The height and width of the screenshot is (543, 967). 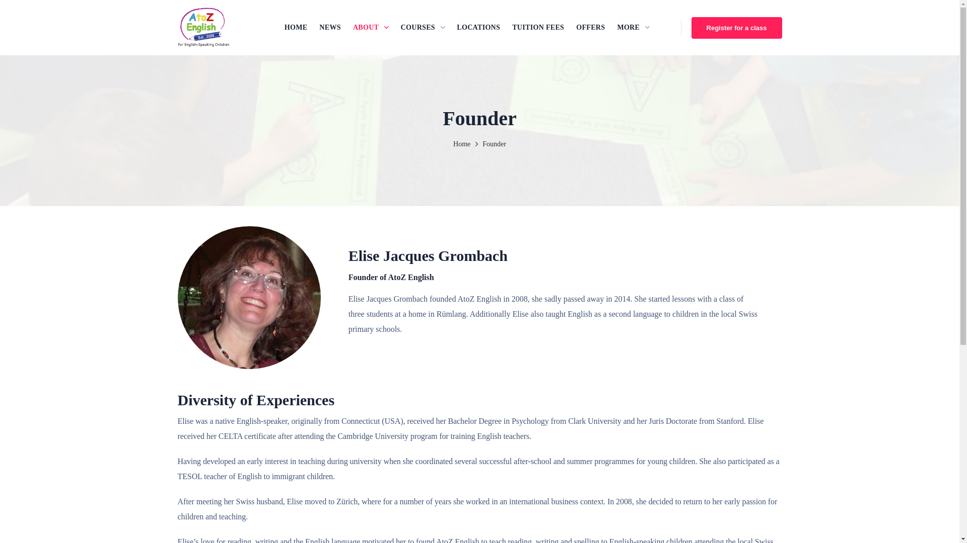 I want to click on Home, so click(x=462, y=144).